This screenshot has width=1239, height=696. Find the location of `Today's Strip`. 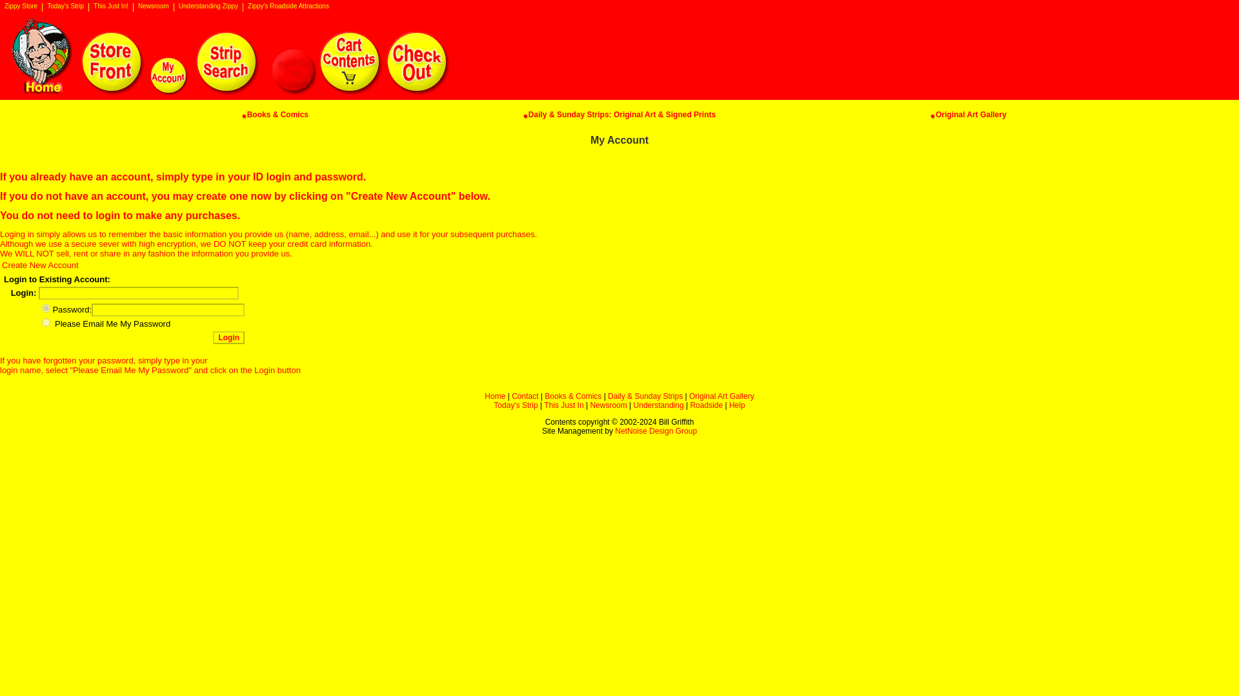

Today's Strip is located at coordinates (66, 8).